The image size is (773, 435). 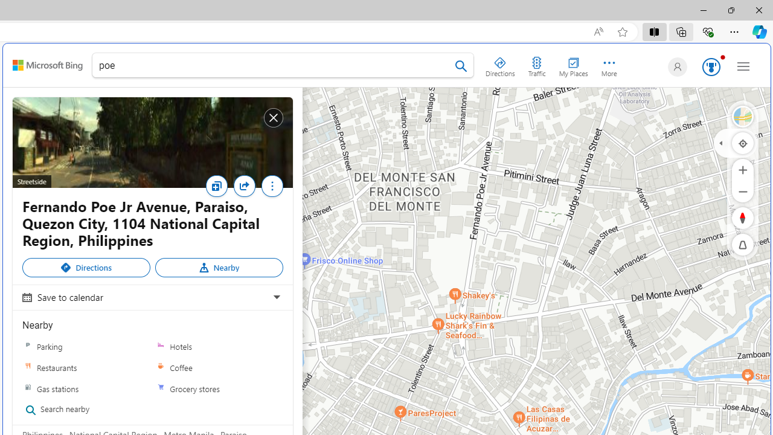 What do you see at coordinates (720, 143) in the screenshot?
I see `Expand/Collapse Geochain` at bounding box center [720, 143].